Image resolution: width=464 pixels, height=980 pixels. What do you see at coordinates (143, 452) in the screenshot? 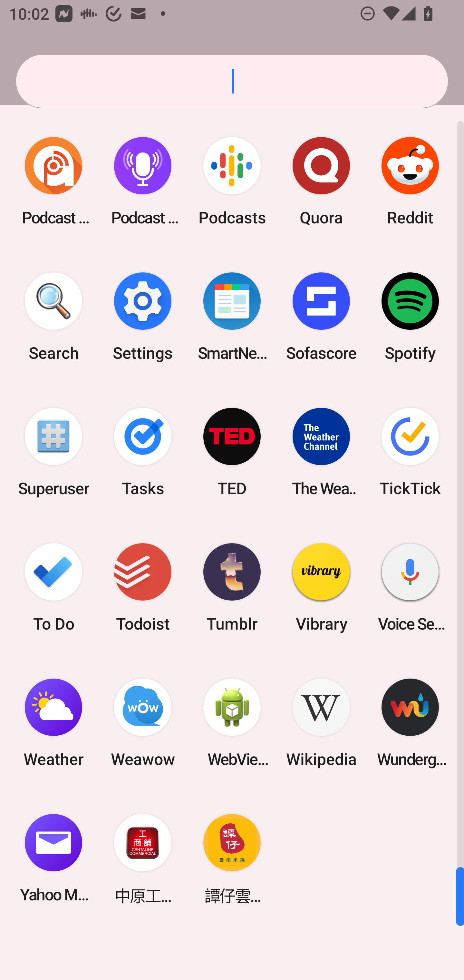
I see `Tasks` at bounding box center [143, 452].